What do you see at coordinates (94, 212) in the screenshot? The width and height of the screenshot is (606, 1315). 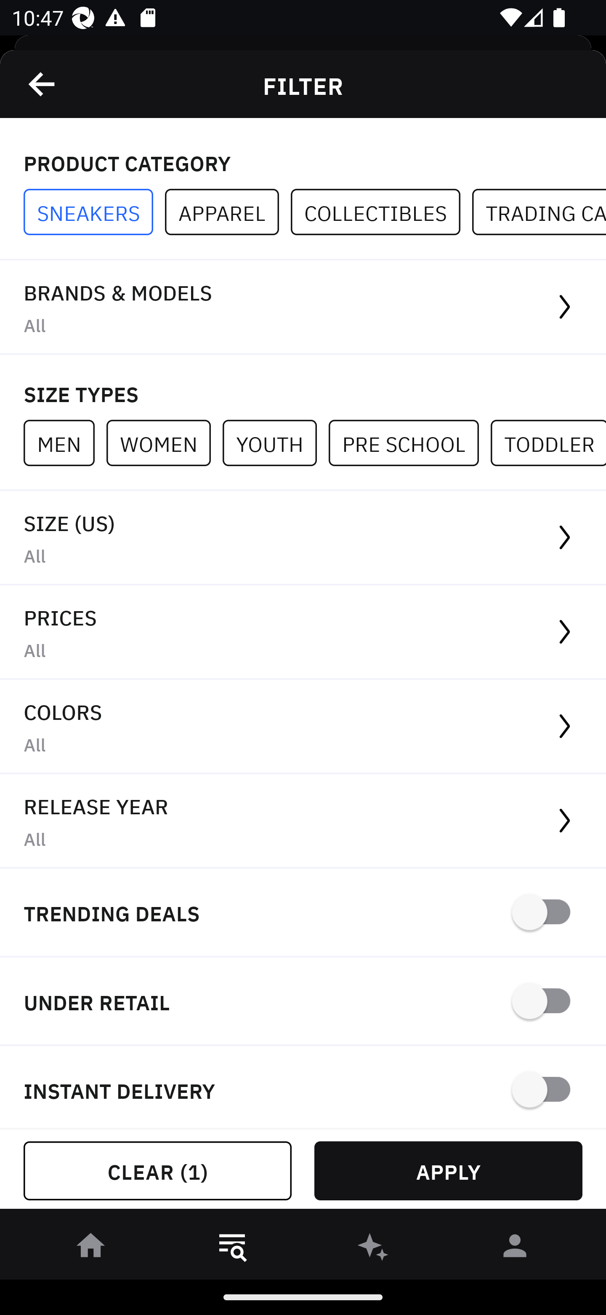 I see `SNEAKERS` at bounding box center [94, 212].